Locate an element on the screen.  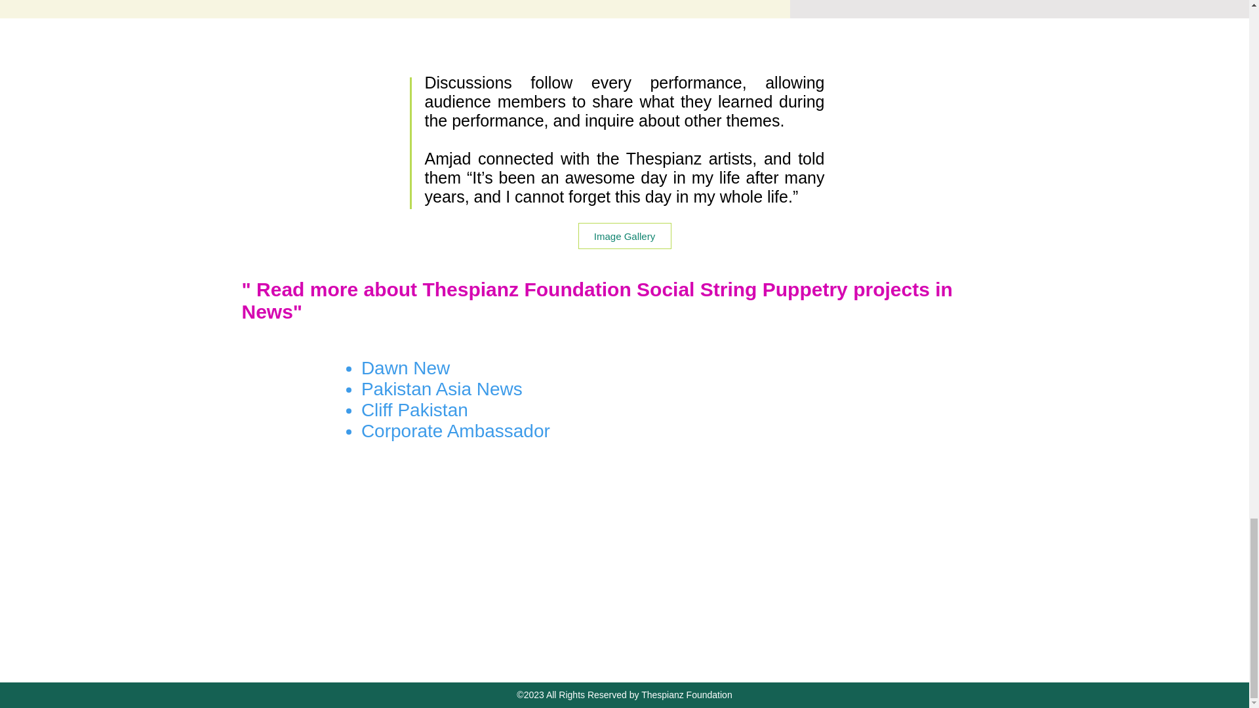
Image Gallery is located at coordinates (624, 236).